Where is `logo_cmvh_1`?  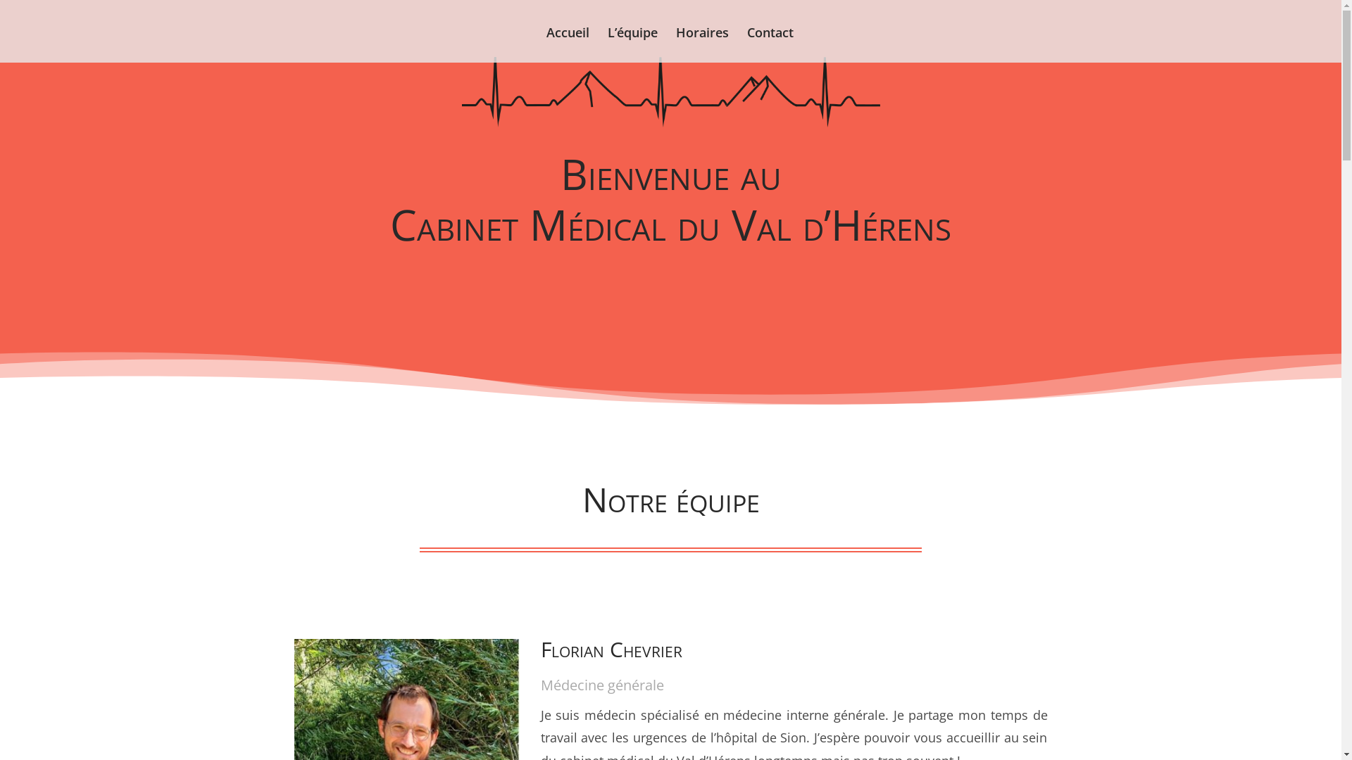 logo_cmvh_1 is located at coordinates (671, 92).